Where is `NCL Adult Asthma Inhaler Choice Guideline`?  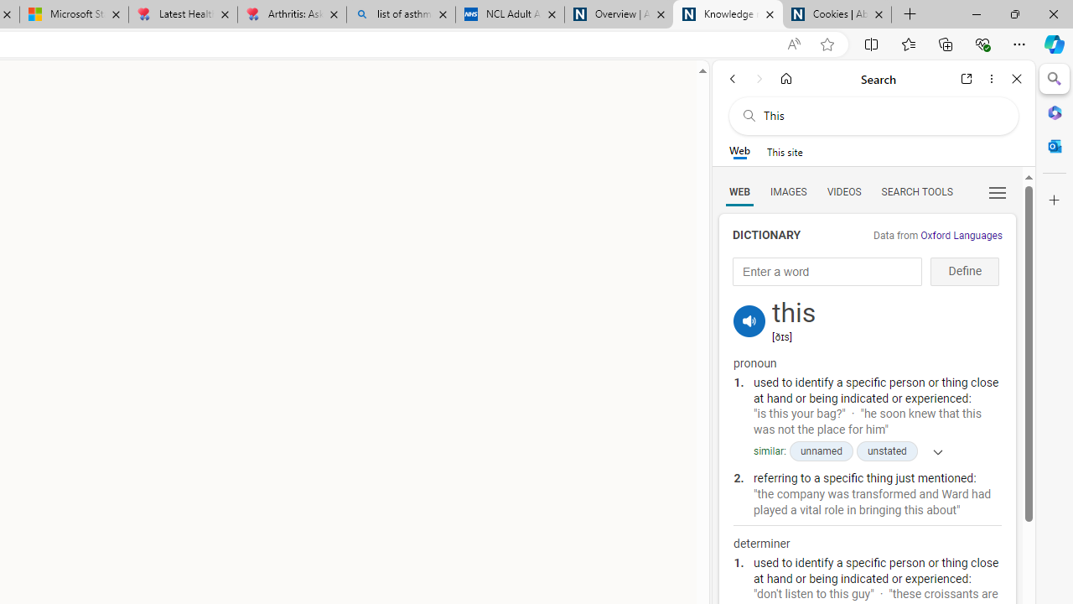
NCL Adult Asthma Inhaler Choice Guideline is located at coordinates (510, 15).